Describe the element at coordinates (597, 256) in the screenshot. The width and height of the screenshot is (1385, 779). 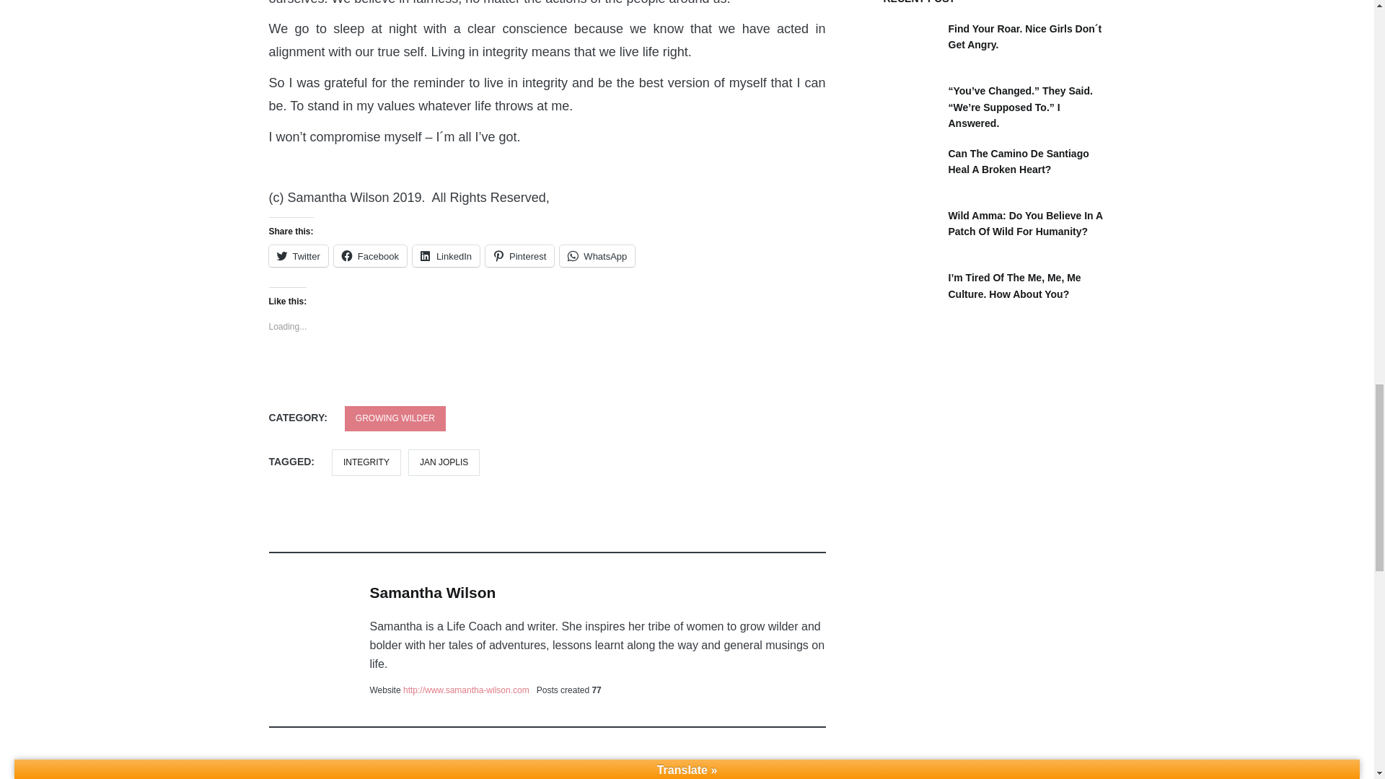
I see `Click to share on WhatsApp` at that location.